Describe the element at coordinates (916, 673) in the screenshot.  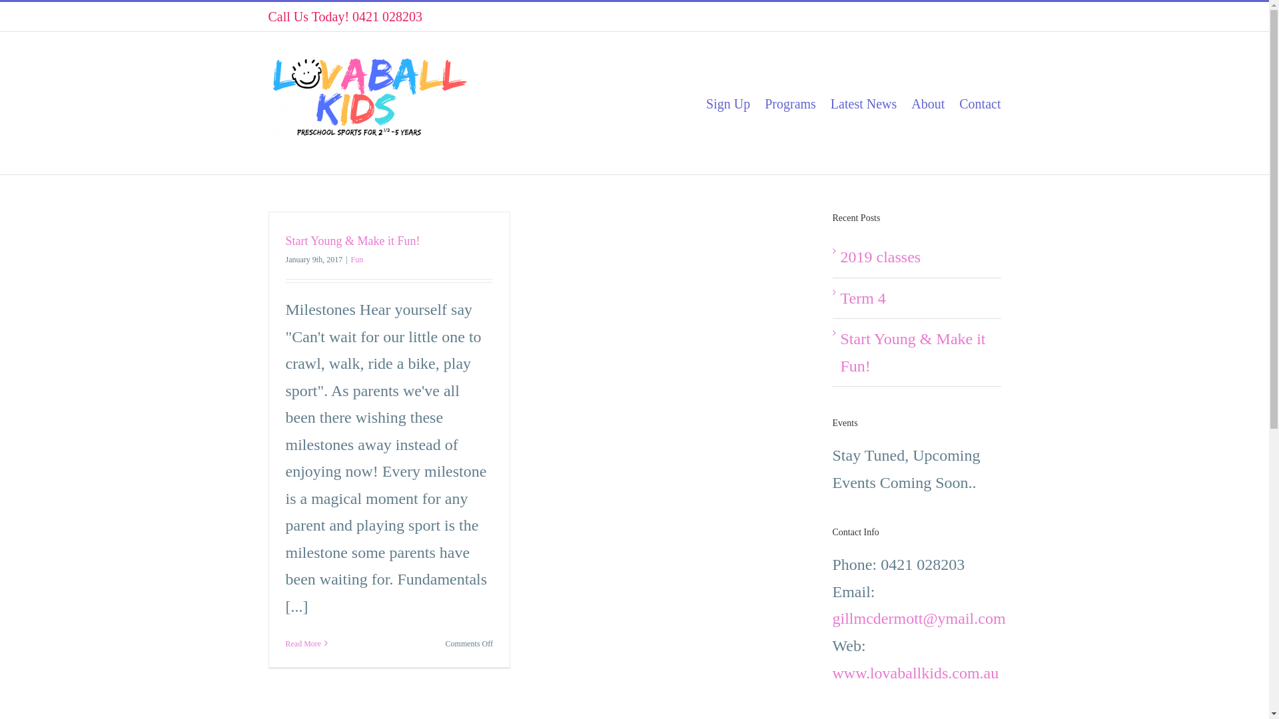
I see `www.lovaballkids.com.au` at that location.